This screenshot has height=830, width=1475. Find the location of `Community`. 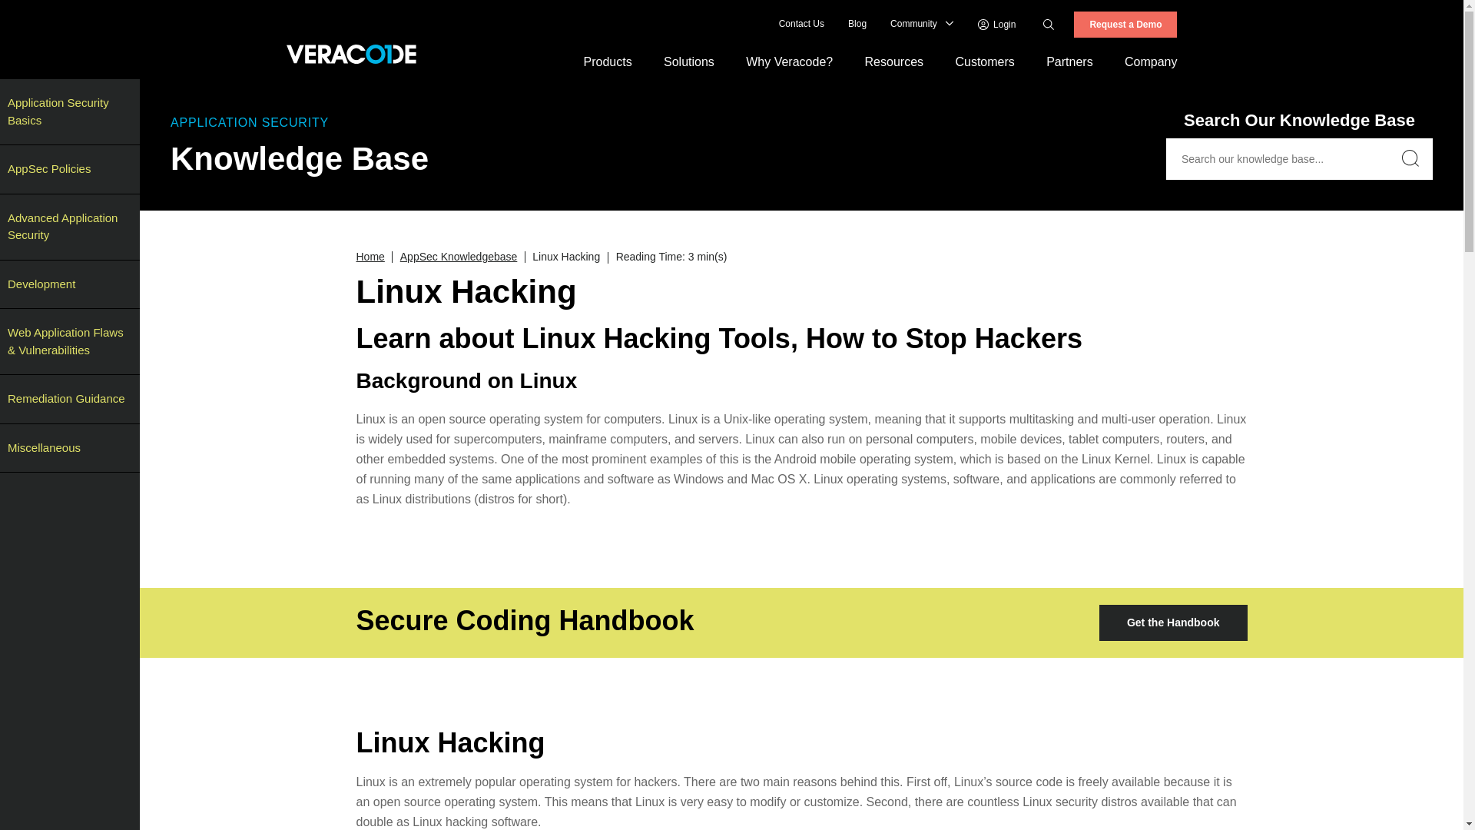

Community is located at coordinates (913, 24).